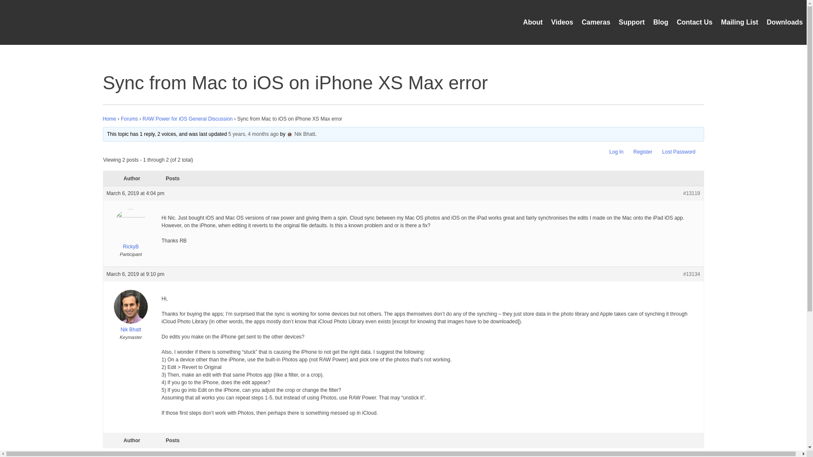 The width and height of the screenshot is (813, 457). What do you see at coordinates (785, 22) in the screenshot?
I see `Downloads` at bounding box center [785, 22].